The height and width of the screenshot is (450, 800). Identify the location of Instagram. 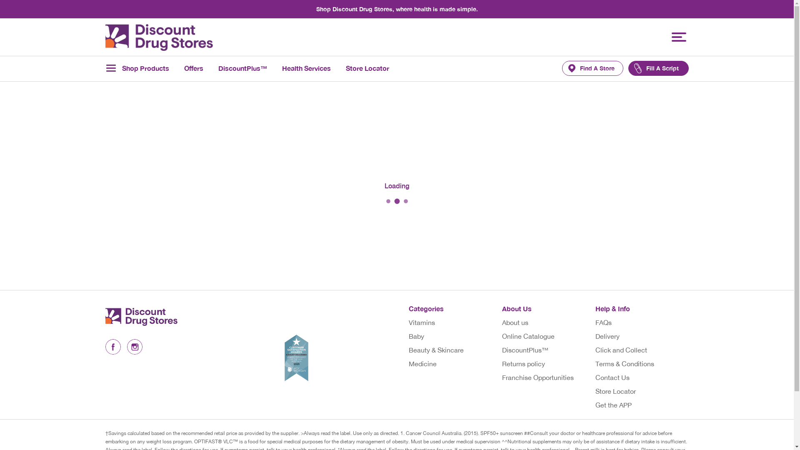
(134, 347).